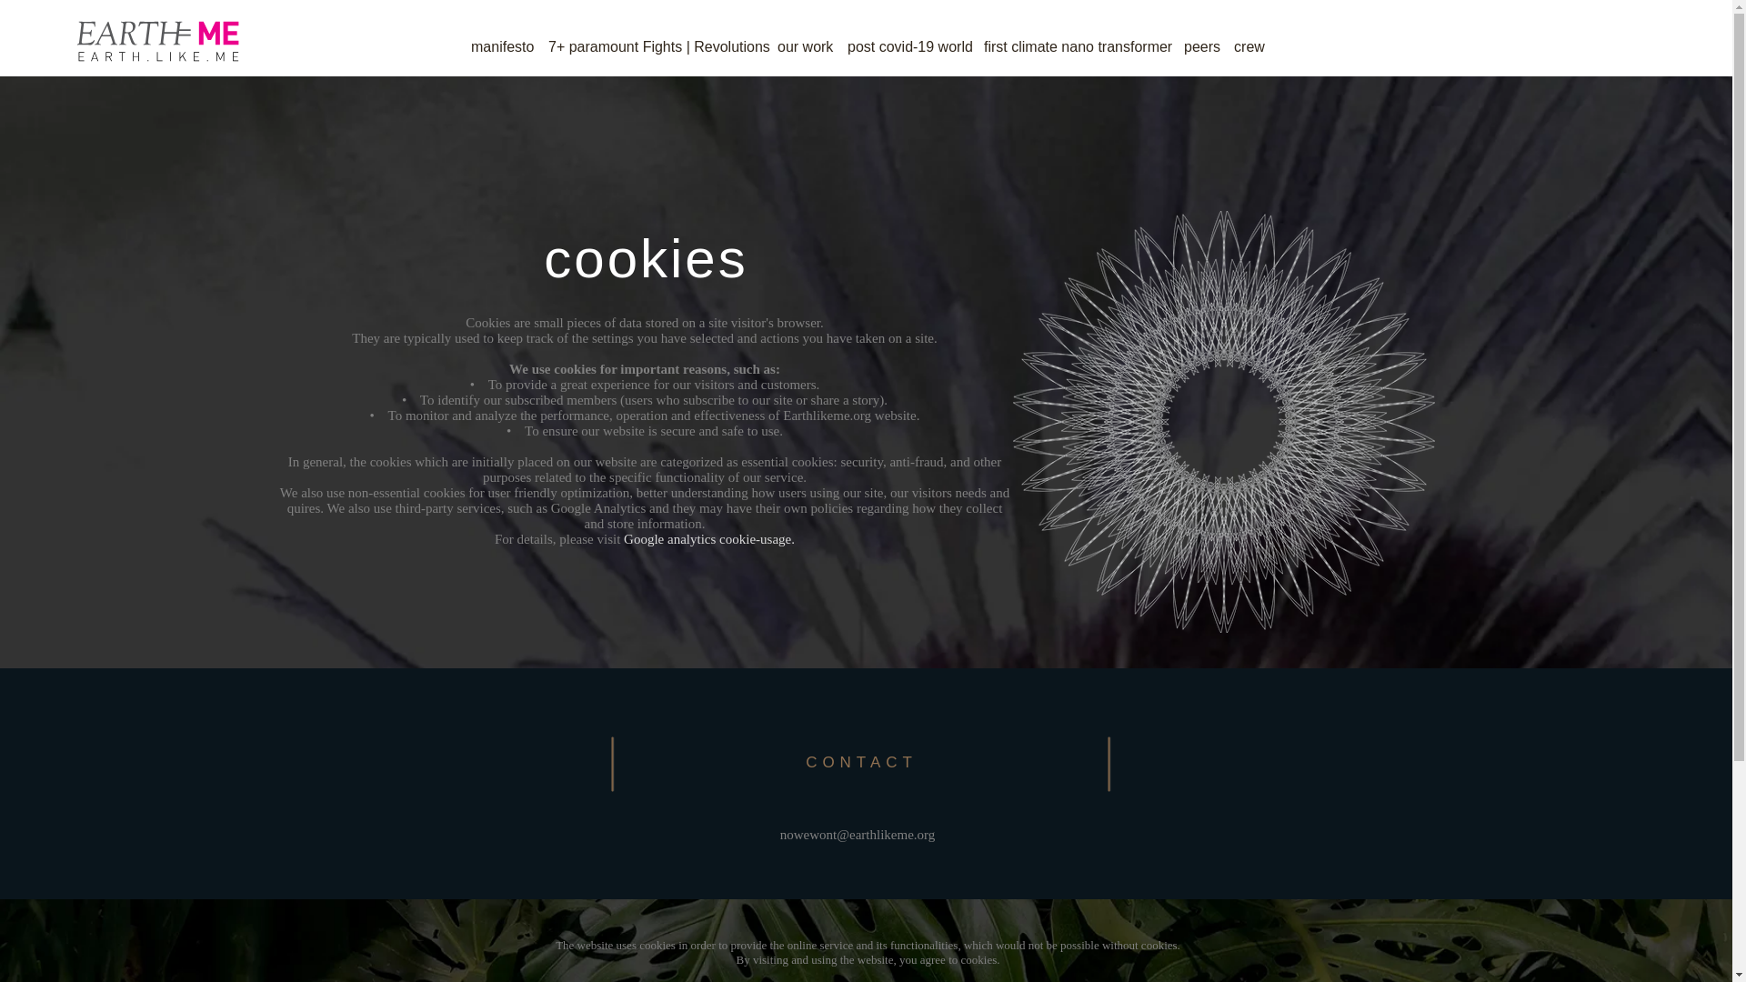  What do you see at coordinates (908, 38) in the screenshot?
I see `post covid-19 world` at bounding box center [908, 38].